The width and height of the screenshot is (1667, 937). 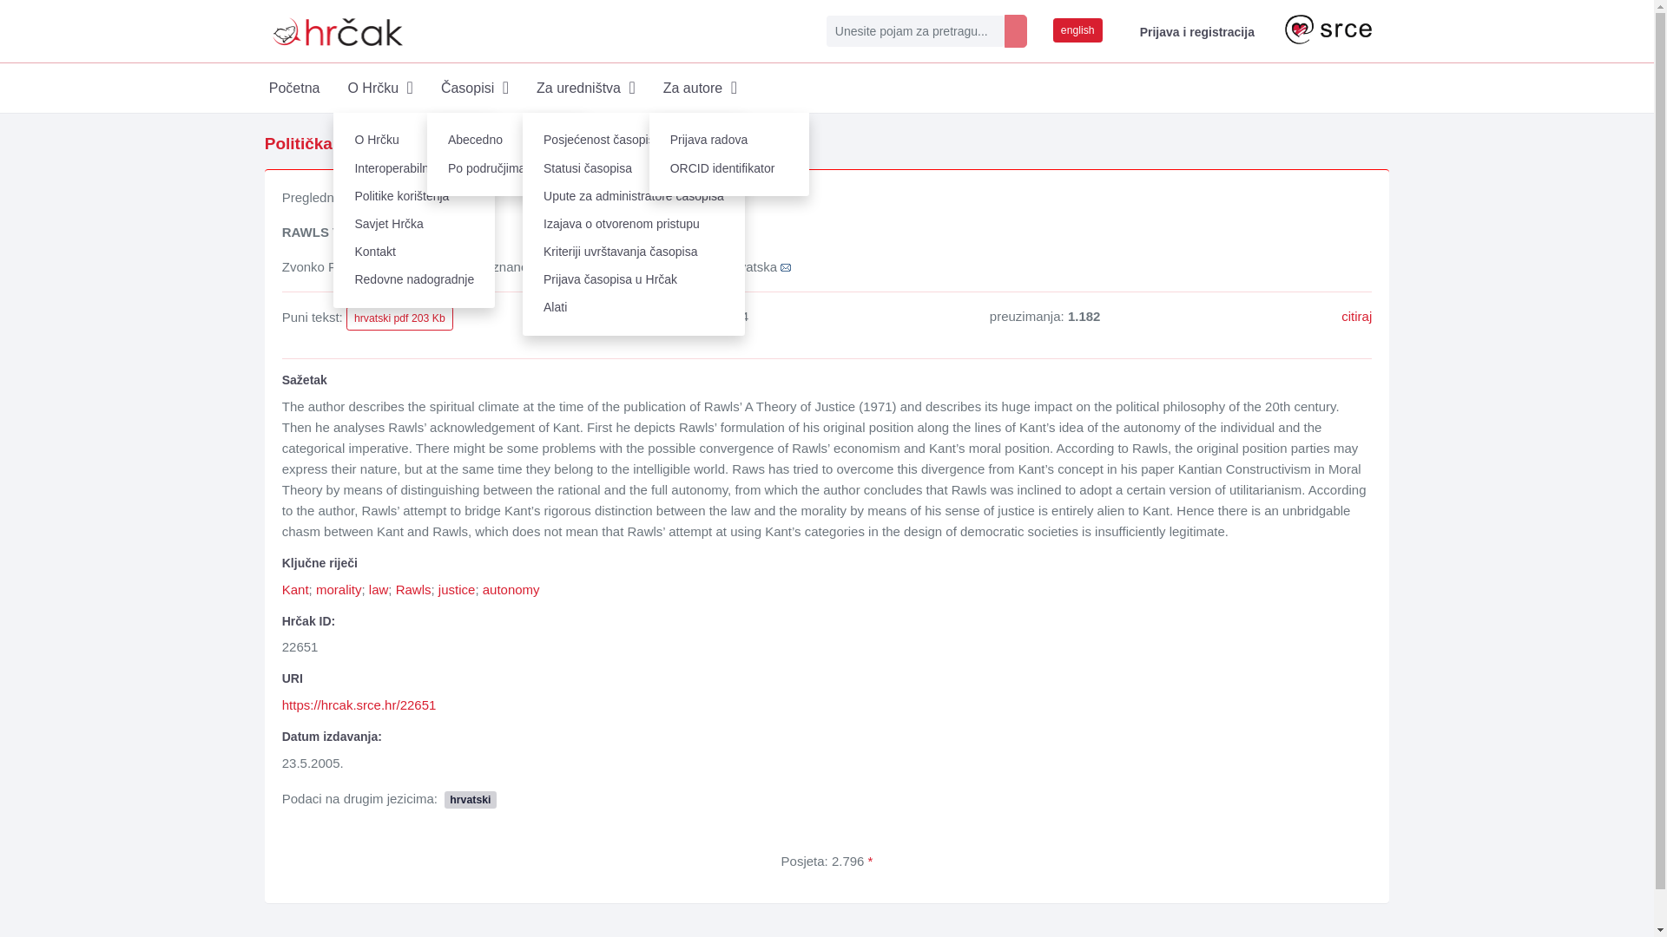 What do you see at coordinates (729, 168) in the screenshot?
I see `ORCID identifikator` at bounding box center [729, 168].